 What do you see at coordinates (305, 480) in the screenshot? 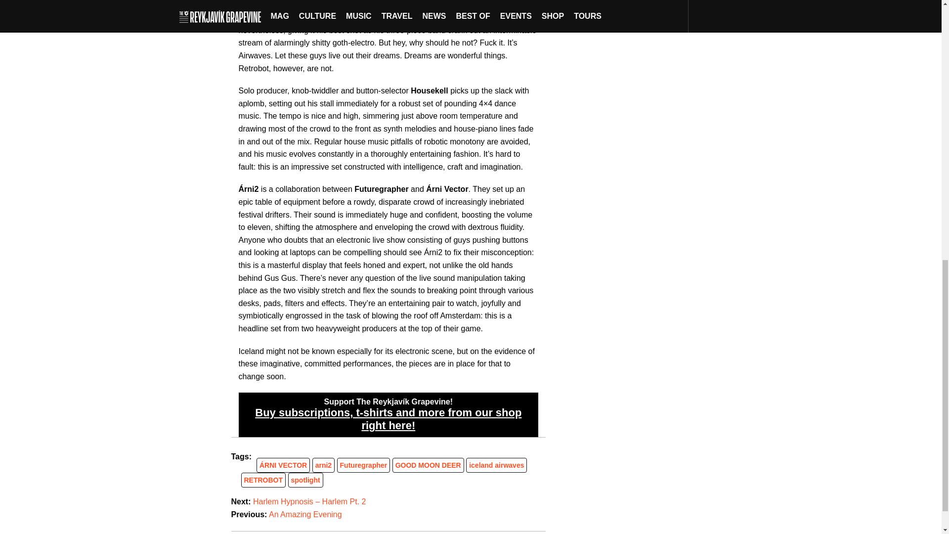
I see `spotlight` at bounding box center [305, 480].